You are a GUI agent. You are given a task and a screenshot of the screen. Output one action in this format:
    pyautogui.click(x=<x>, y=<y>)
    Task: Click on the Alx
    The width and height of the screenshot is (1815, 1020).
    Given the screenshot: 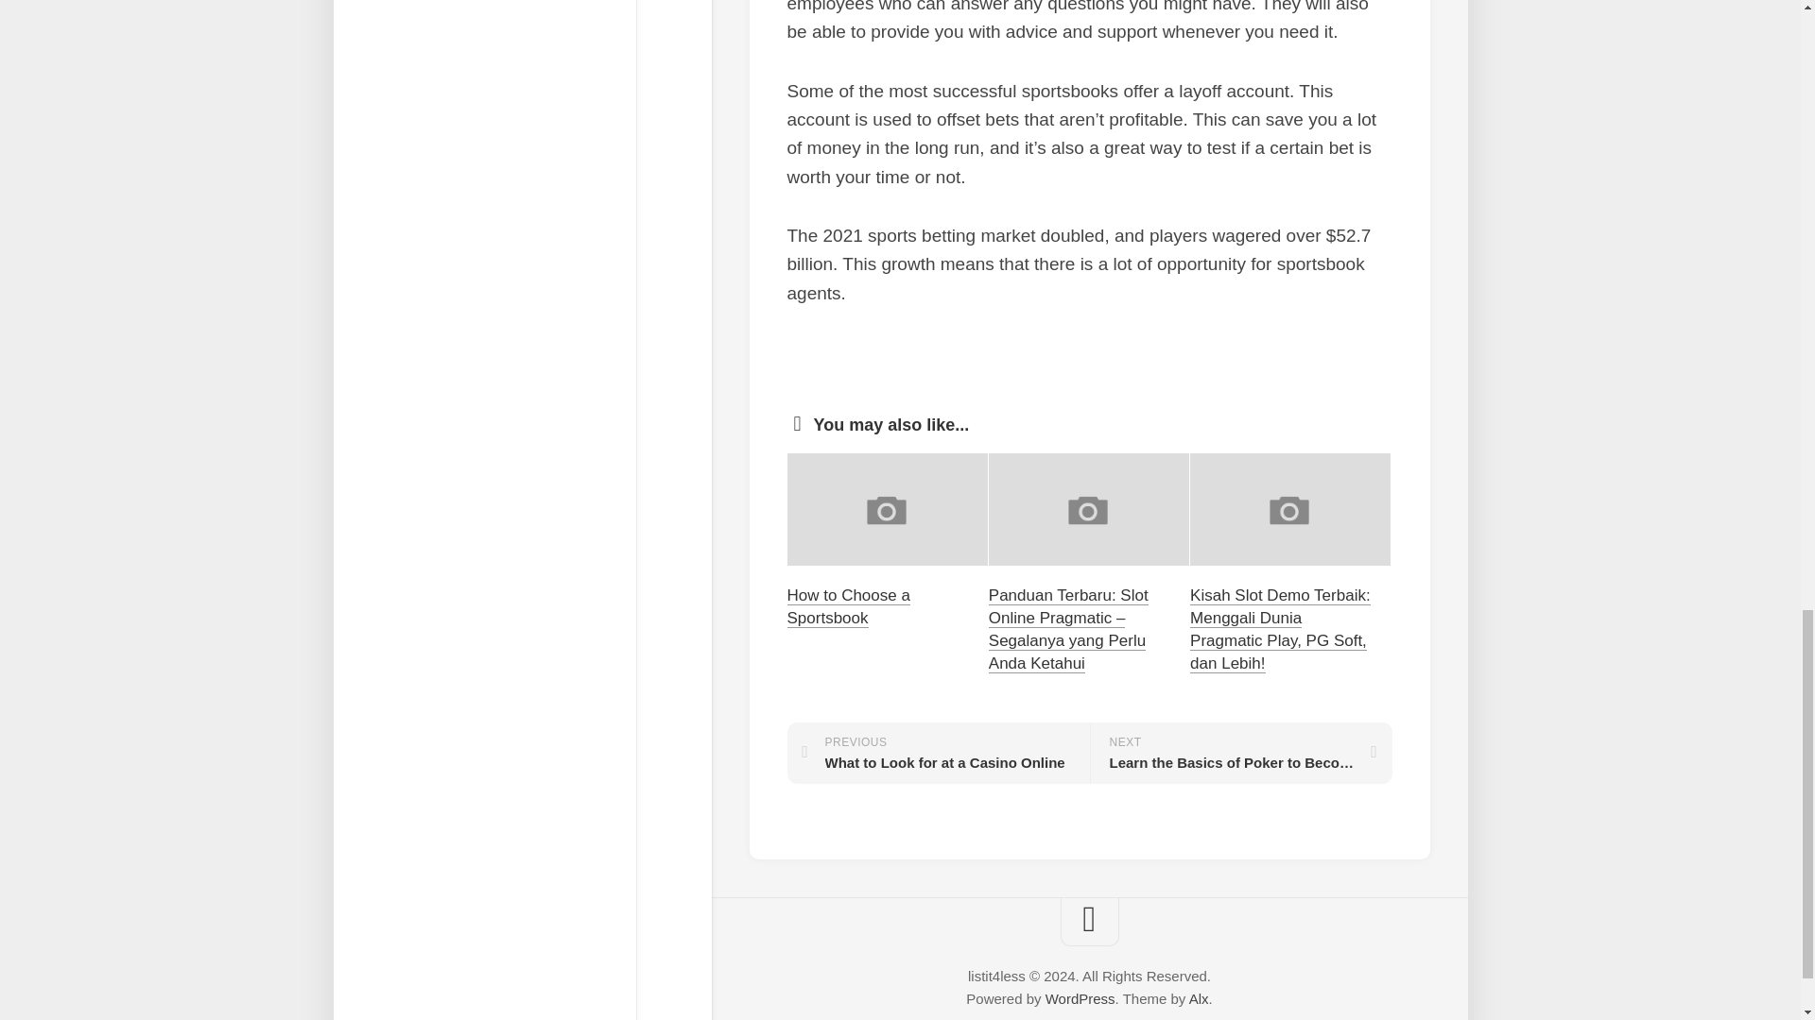 What is the action you would take?
    pyautogui.click(x=1240, y=753)
    